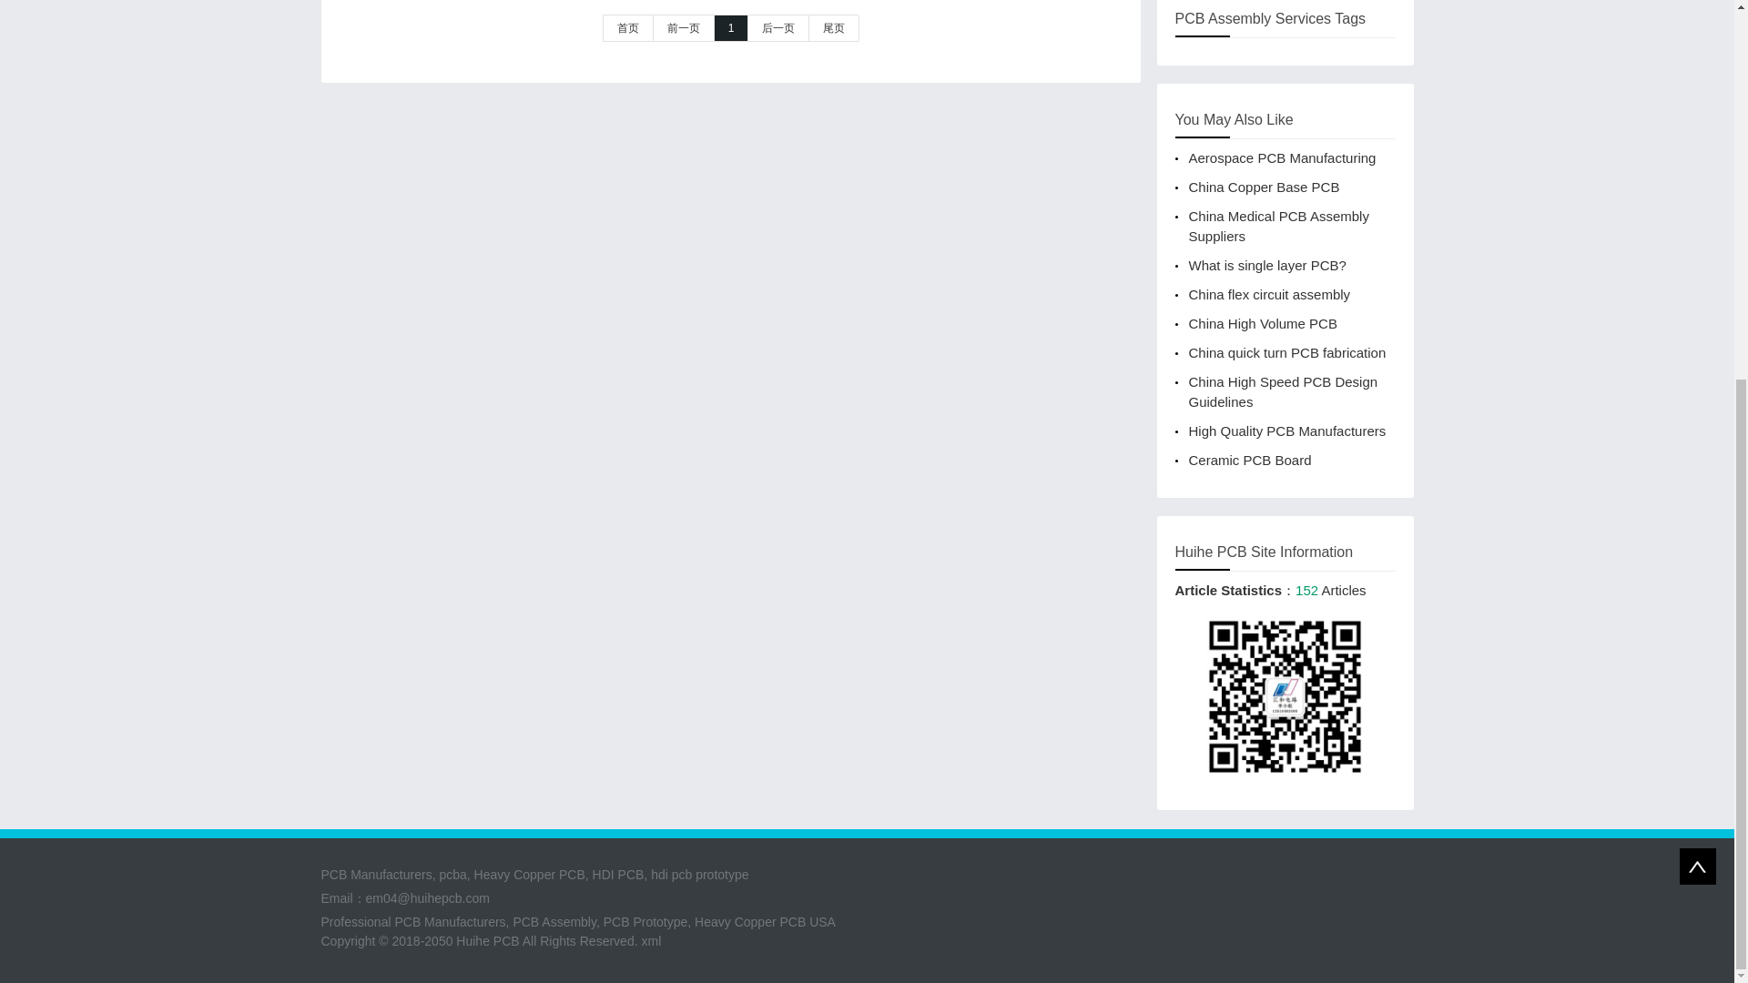 This screenshot has width=1748, height=983. I want to click on China Copper Base PCB, so click(1264, 186).